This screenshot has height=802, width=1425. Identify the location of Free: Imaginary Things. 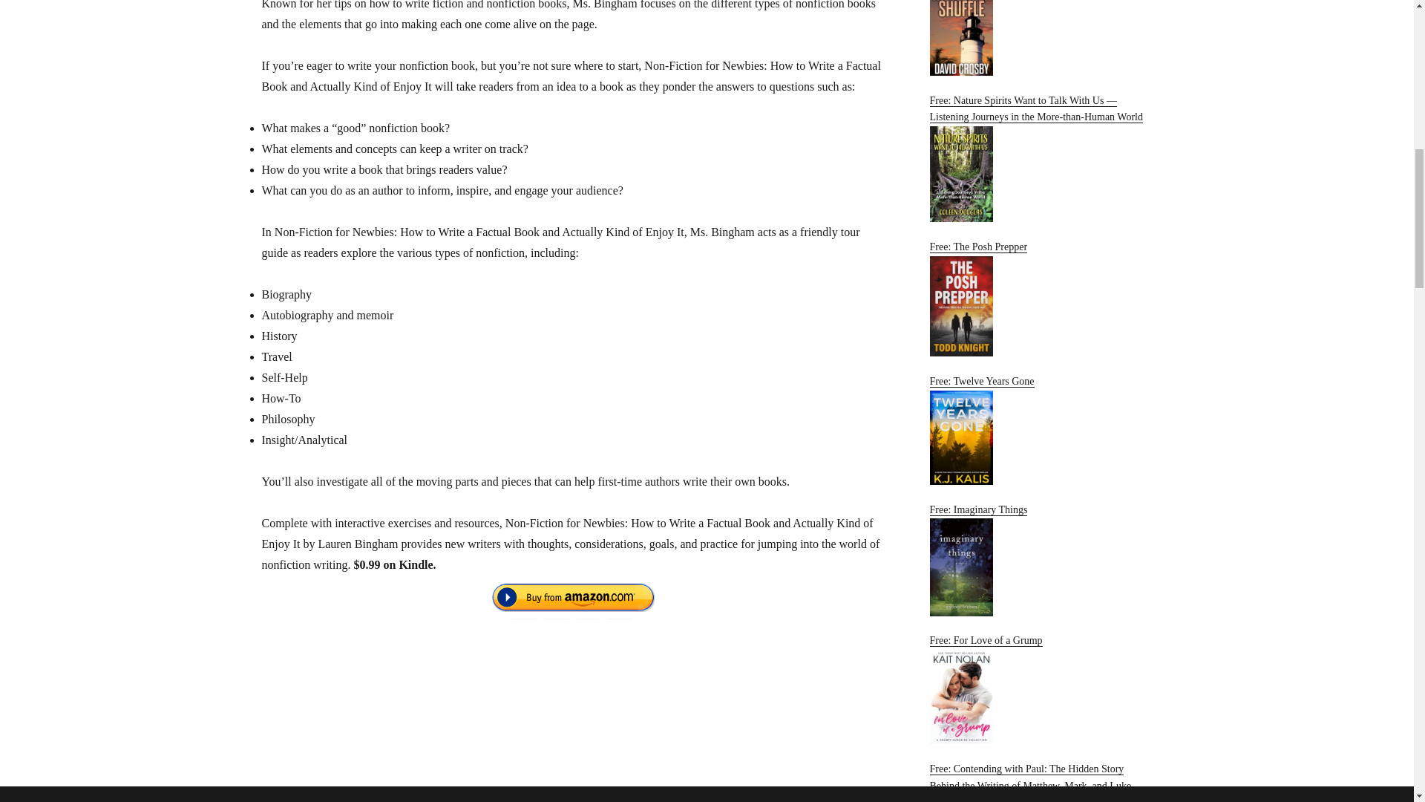
(1040, 560).